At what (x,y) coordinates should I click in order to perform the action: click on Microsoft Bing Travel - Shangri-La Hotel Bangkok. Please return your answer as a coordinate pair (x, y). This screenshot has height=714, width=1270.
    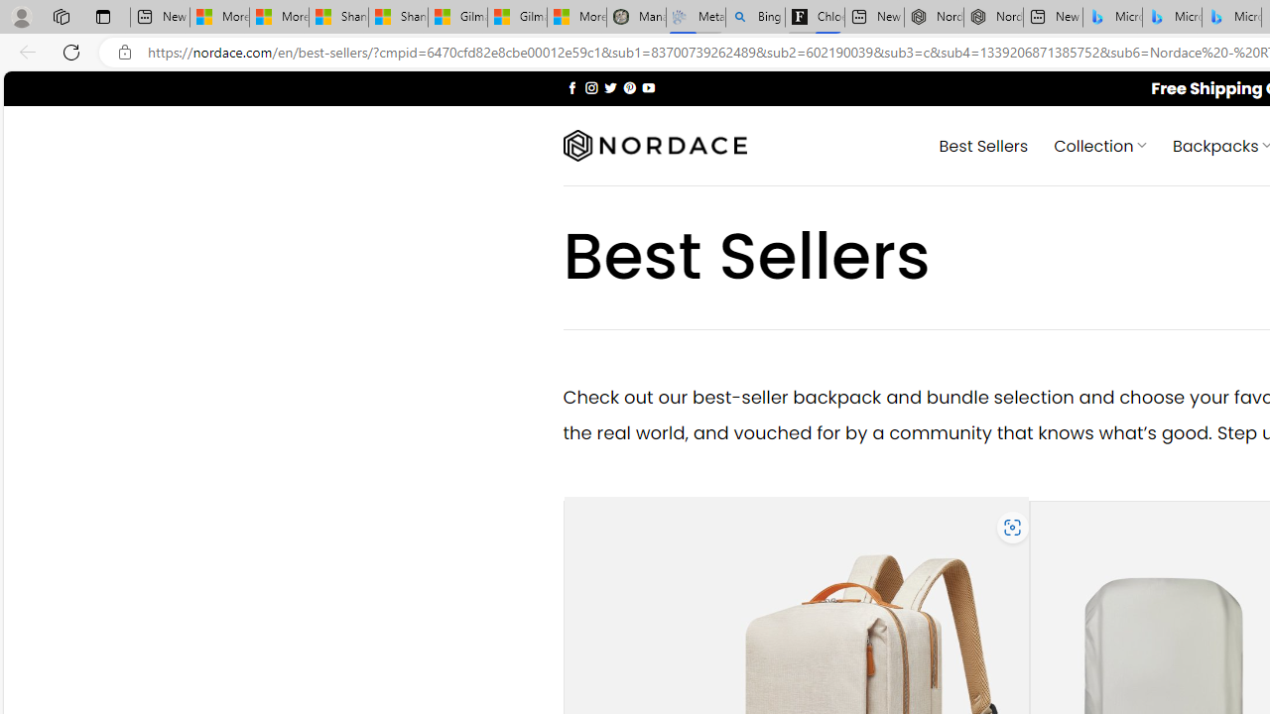
    Looking at the image, I should click on (1232, 18).